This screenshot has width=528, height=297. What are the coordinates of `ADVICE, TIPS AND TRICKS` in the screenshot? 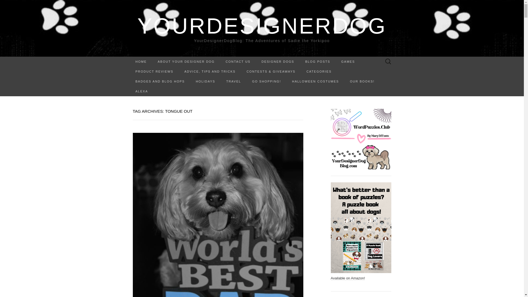 It's located at (210, 71).